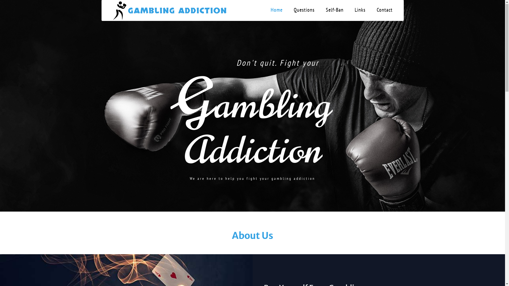 The height and width of the screenshot is (286, 509). I want to click on Home, so click(276, 10).